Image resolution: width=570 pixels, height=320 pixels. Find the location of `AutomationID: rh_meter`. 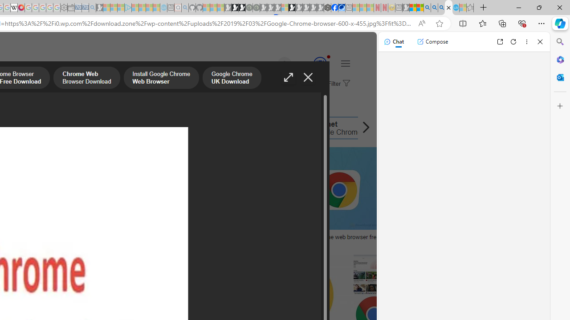

AutomationID: rh_meter is located at coordinates (320, 63).